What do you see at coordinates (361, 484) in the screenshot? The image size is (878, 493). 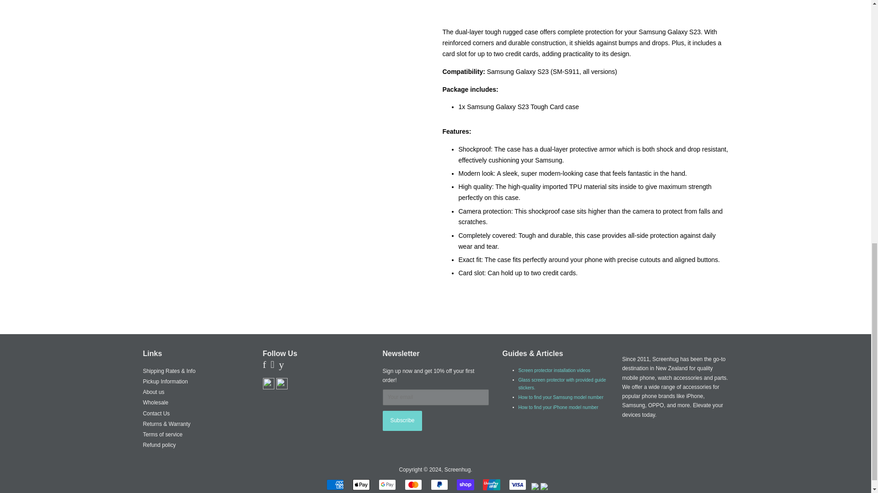 I see `Apple Pay` at bounding box center [361, 484].